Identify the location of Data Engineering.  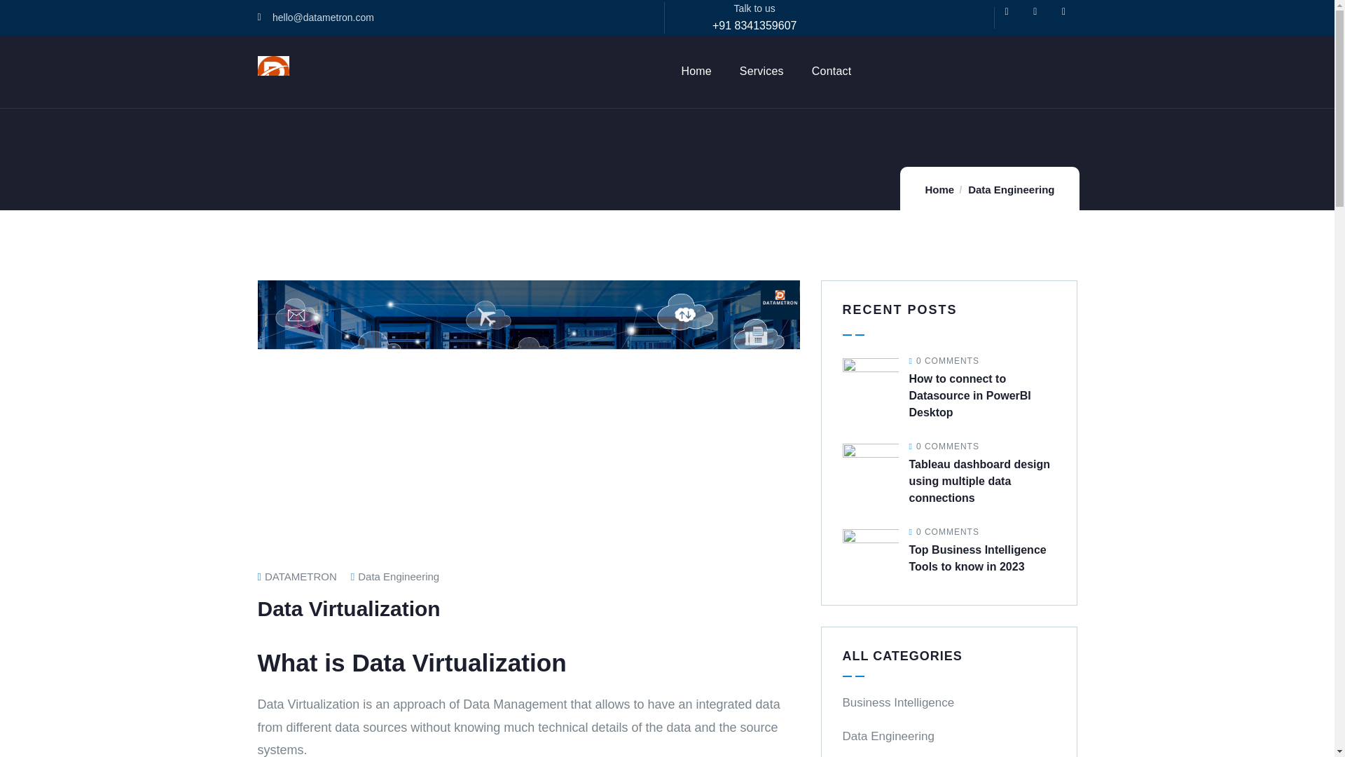
(1012, 189).